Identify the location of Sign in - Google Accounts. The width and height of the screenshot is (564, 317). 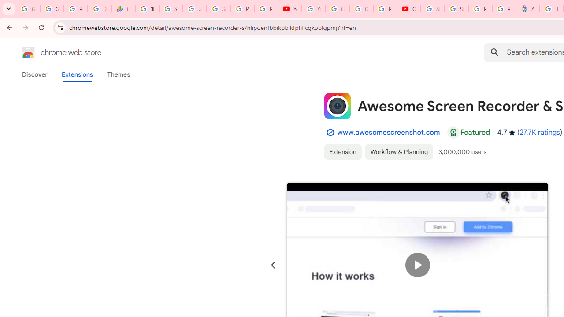
(456, 9).